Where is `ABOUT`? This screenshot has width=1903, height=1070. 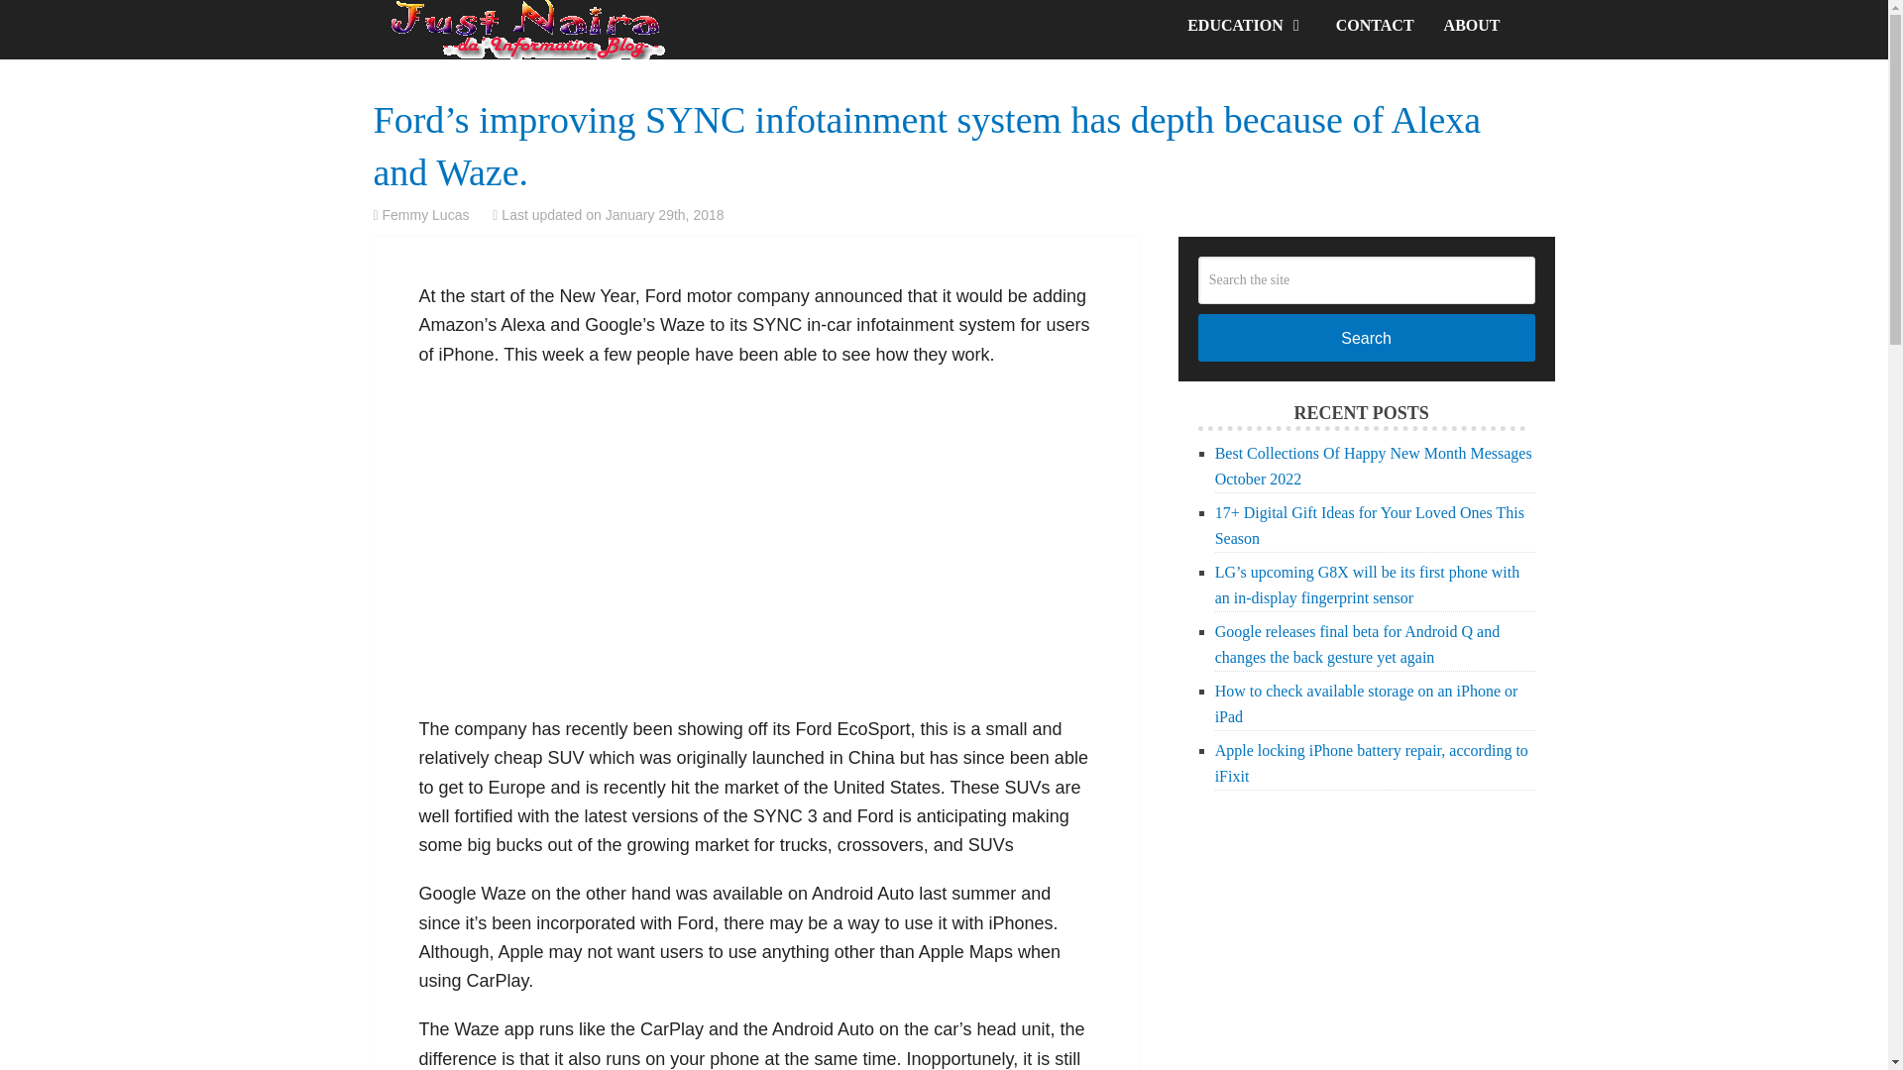 ABOUT is located at coordinates (1471, 26).